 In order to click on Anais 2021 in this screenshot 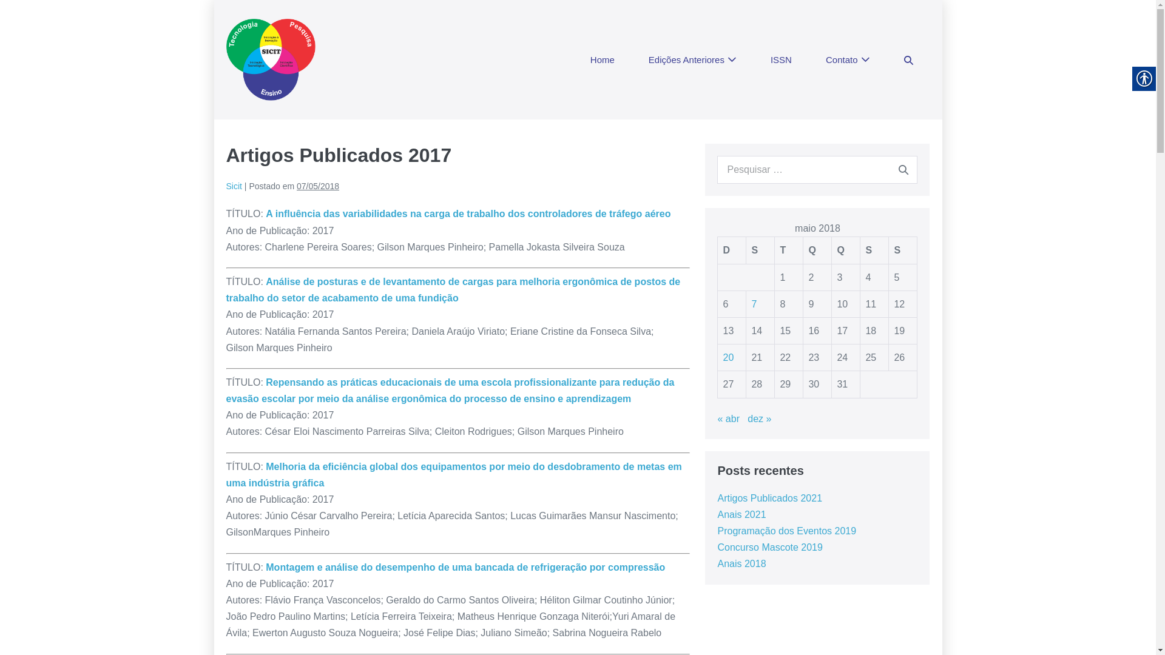, I will do `click(741, 514)`.